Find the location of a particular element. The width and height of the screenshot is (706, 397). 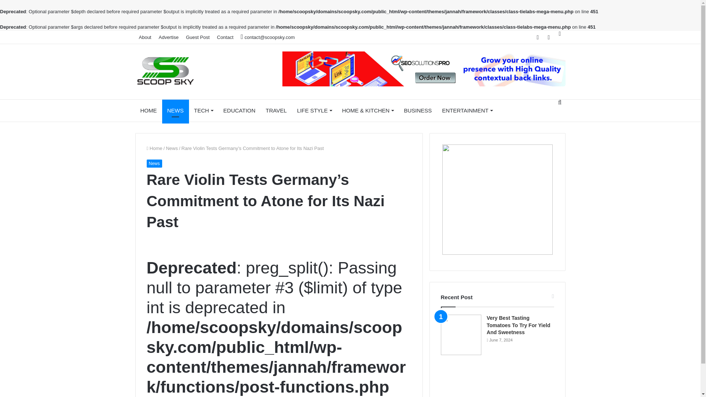

Advertise is located at coordinates (168, 37).